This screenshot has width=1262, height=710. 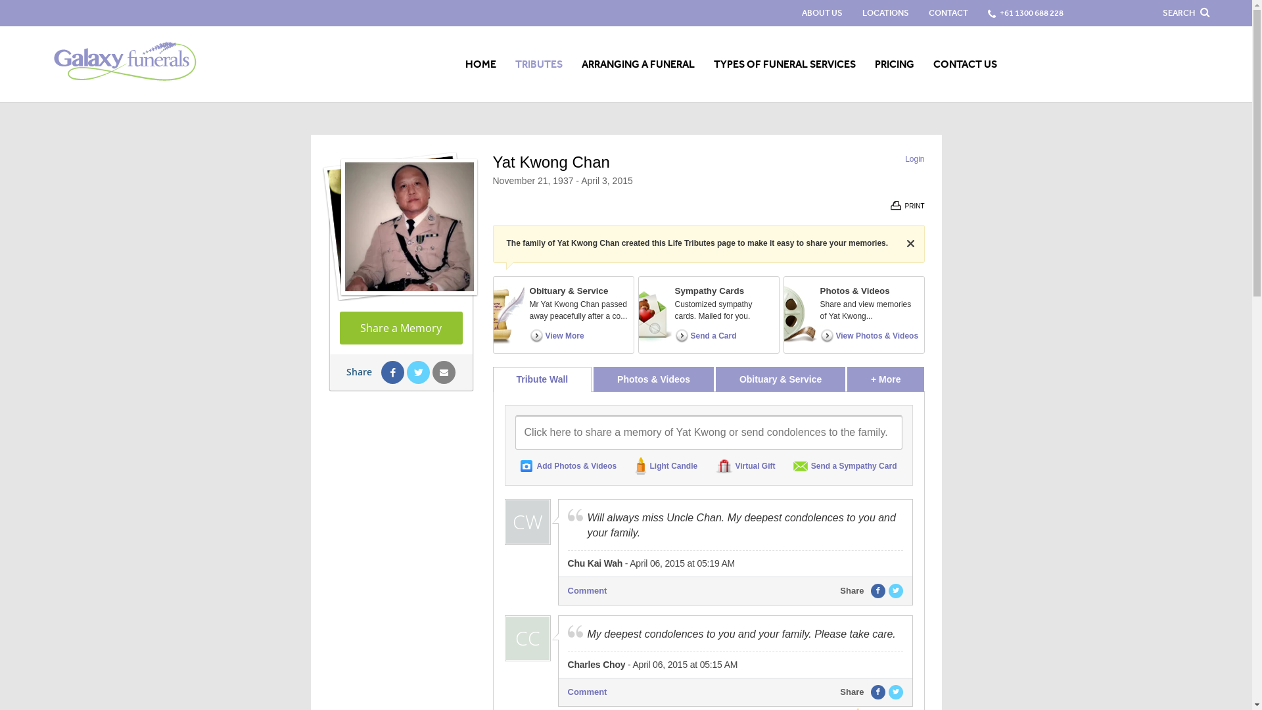 What do you see at coordinates (543, 379) in the screenshot?
I see `Tribute Wall` at bounding box center [543, 379].